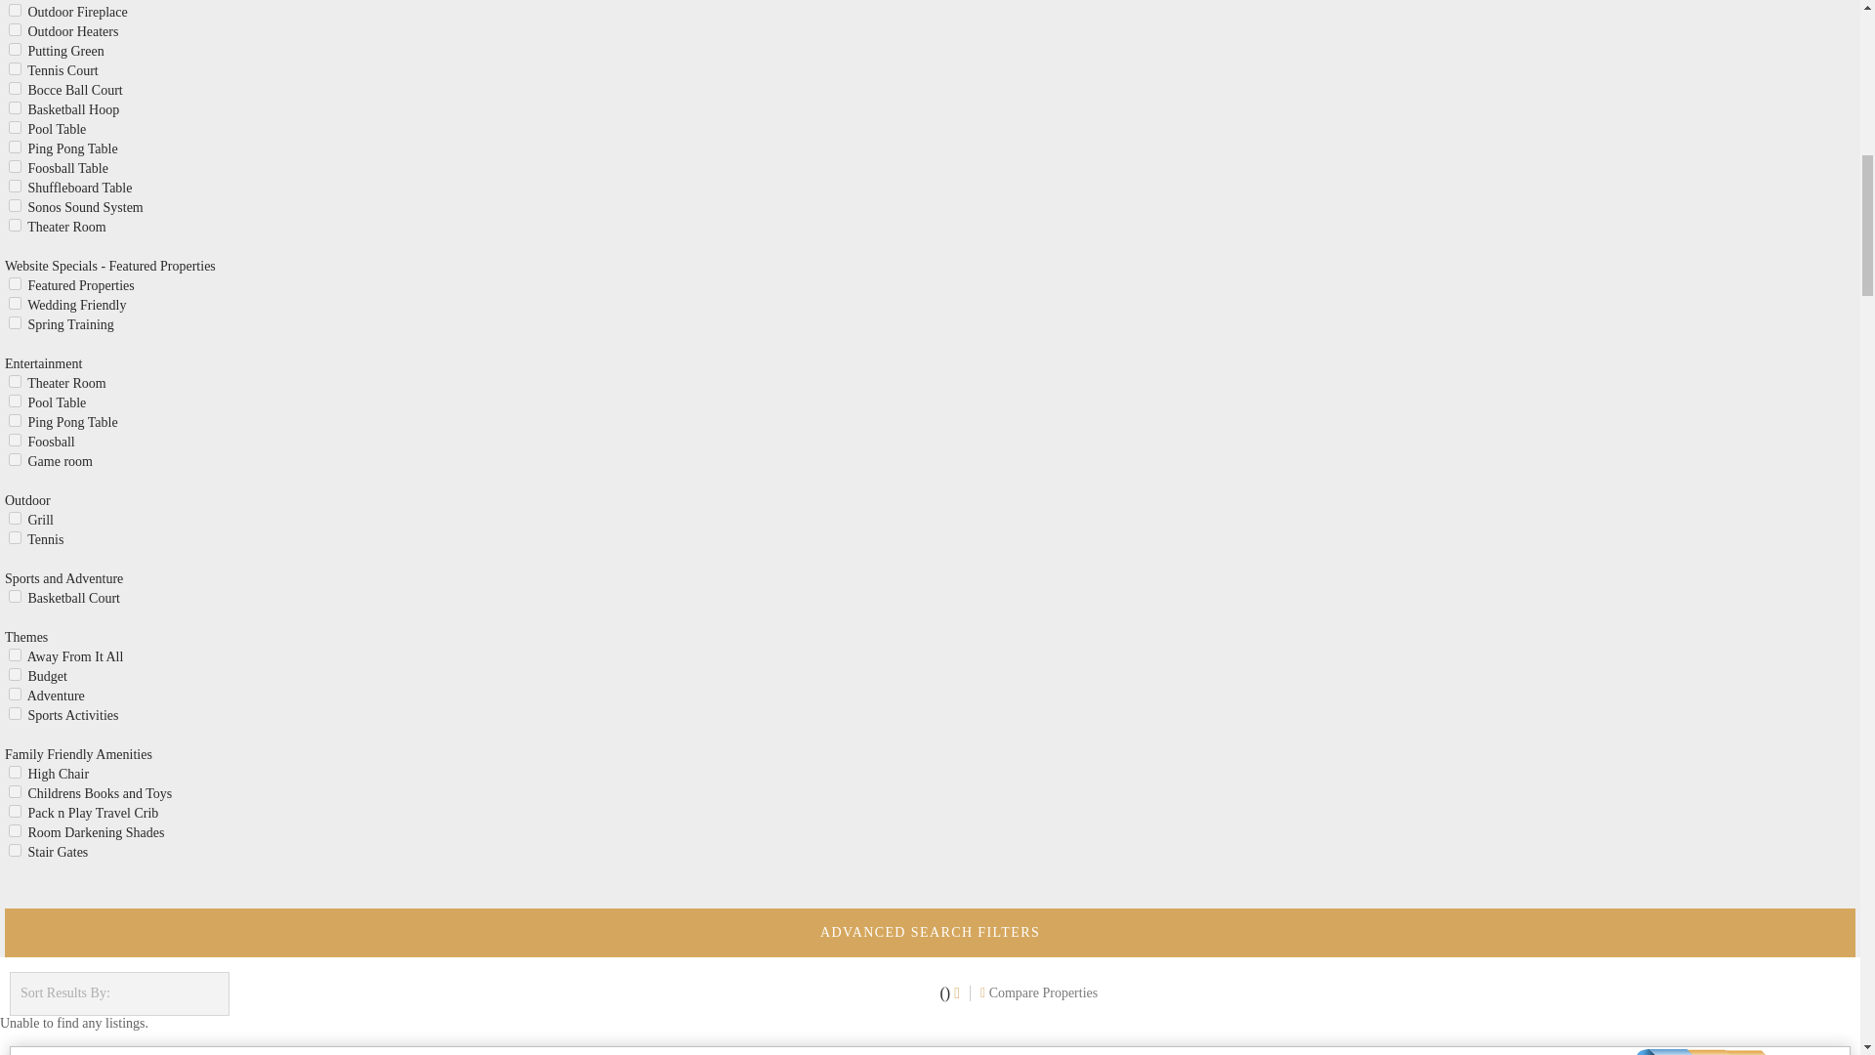  I want to click on on, so click(15, 127).